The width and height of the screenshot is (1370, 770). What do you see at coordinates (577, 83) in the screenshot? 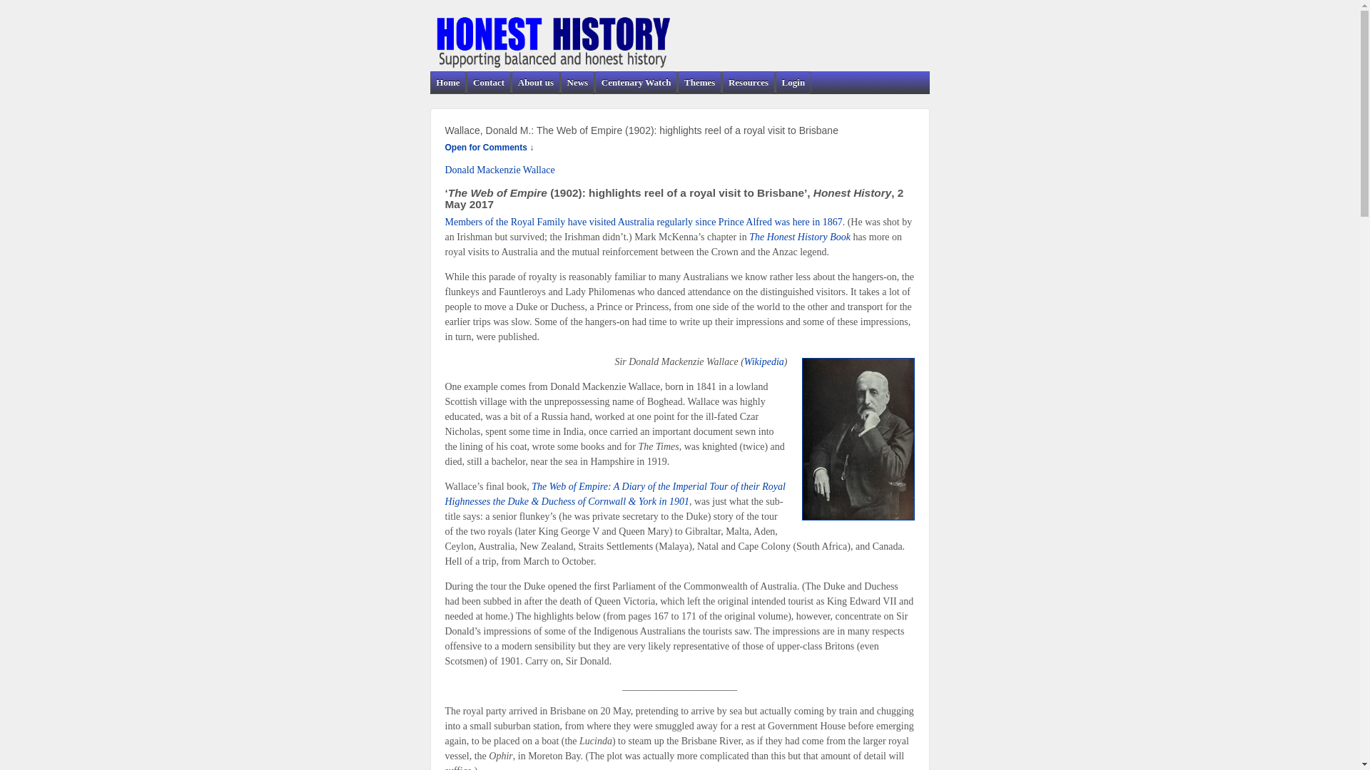
I see `News` at bounding box center [577, 83].